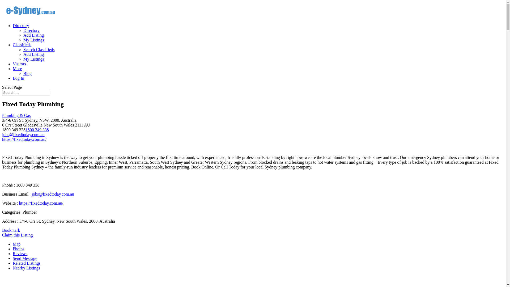 The height and width of the screenshot is (287, 510). I want to click on Search for:, so click(25, 92).